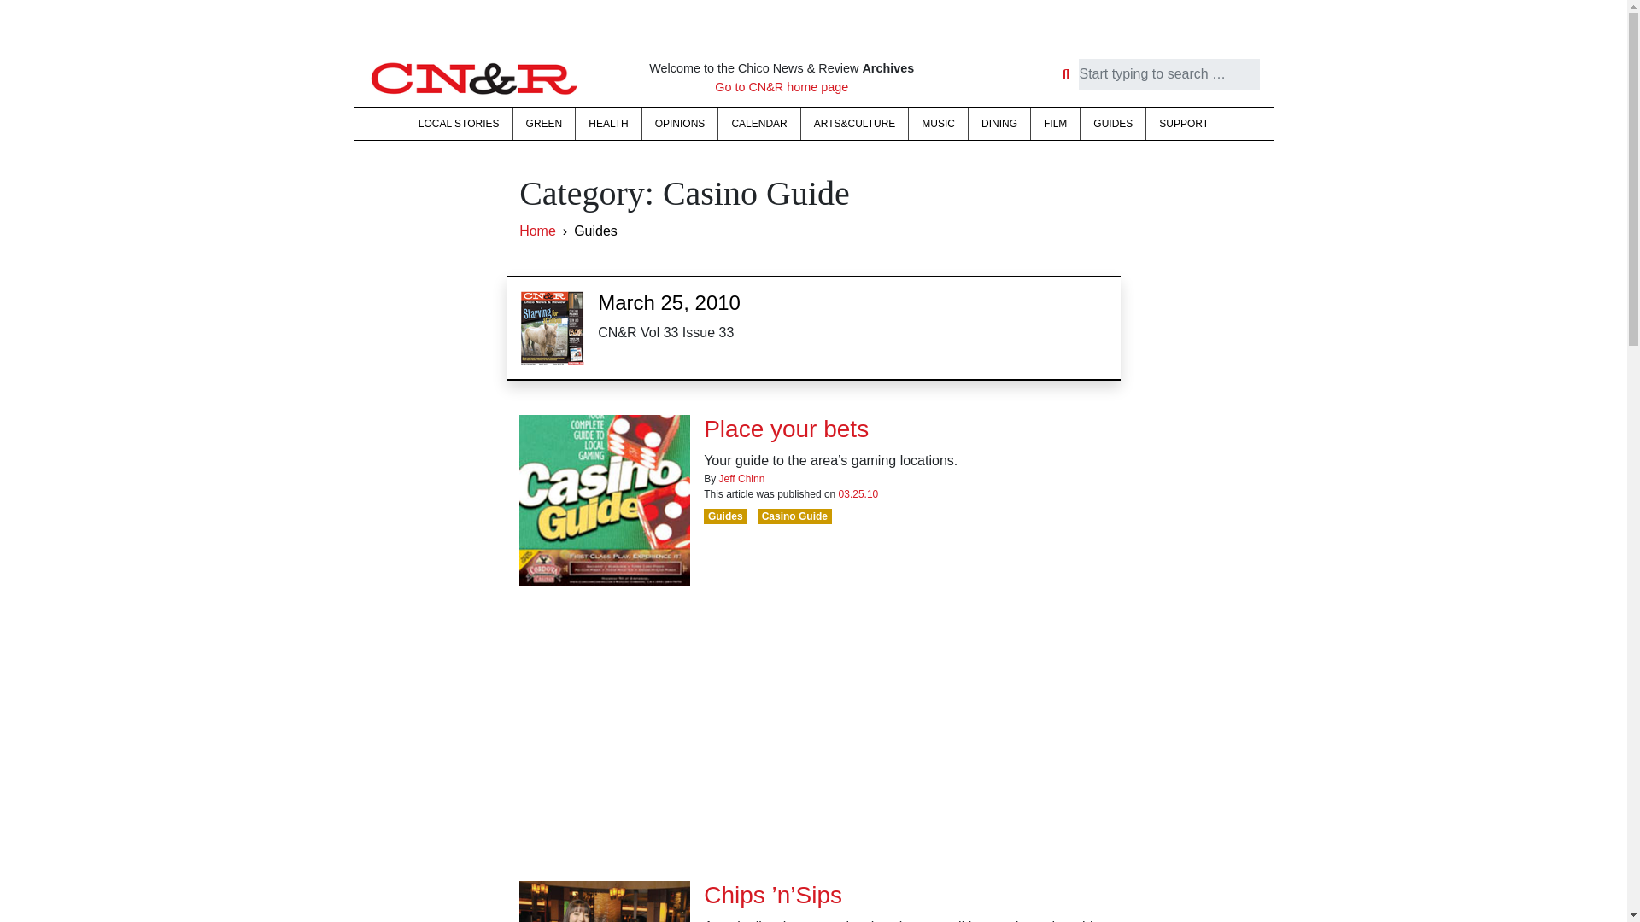 The width and height of the screenshot is (1640, 922). I want to click on HEALTH, so click(608, 124).